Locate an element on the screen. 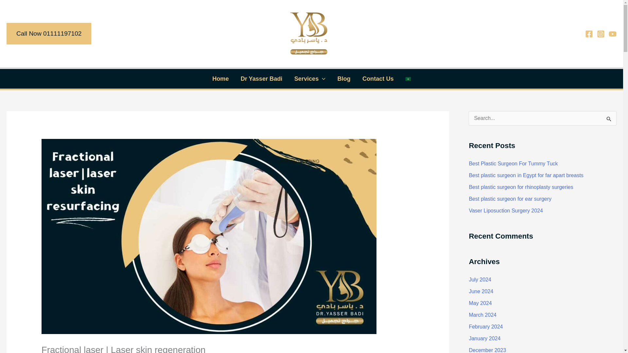  Blog is located at coordinates (344, 78).